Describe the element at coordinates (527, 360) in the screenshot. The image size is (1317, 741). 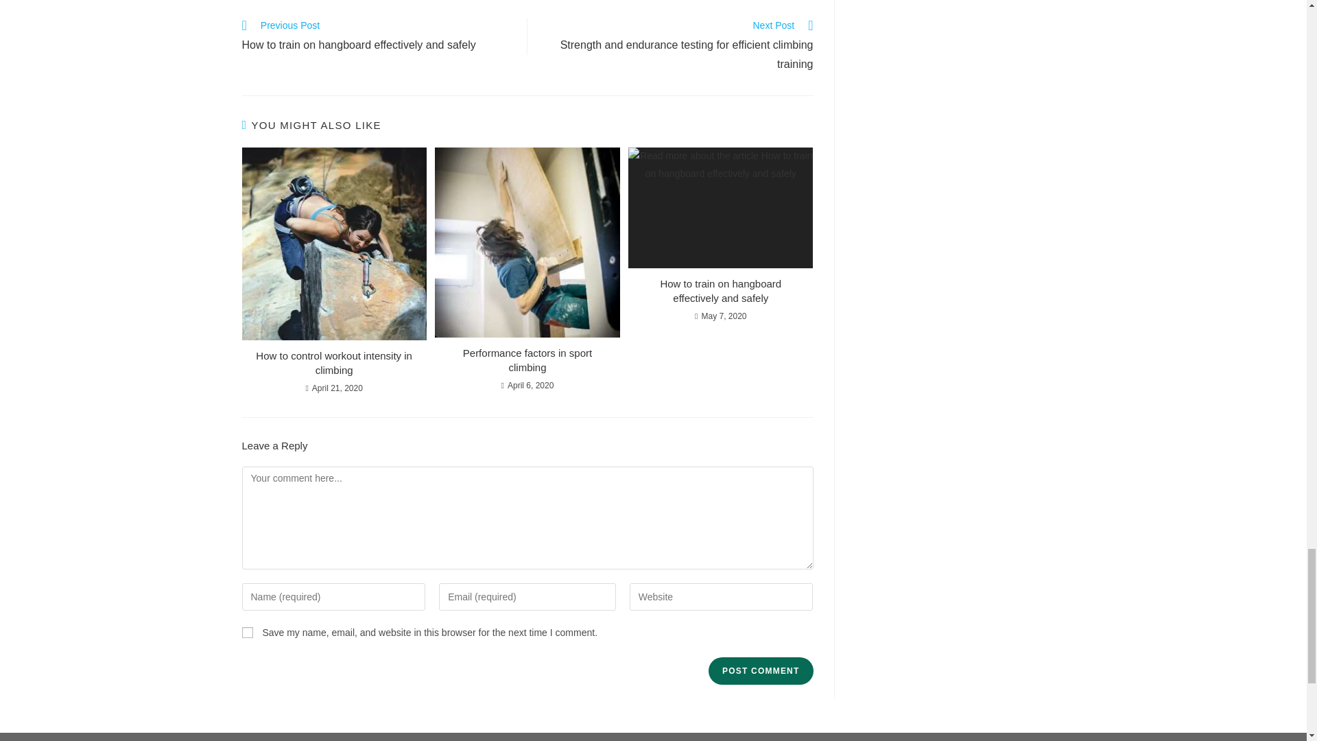
I see `Performance factors in sport climbing` at that location.